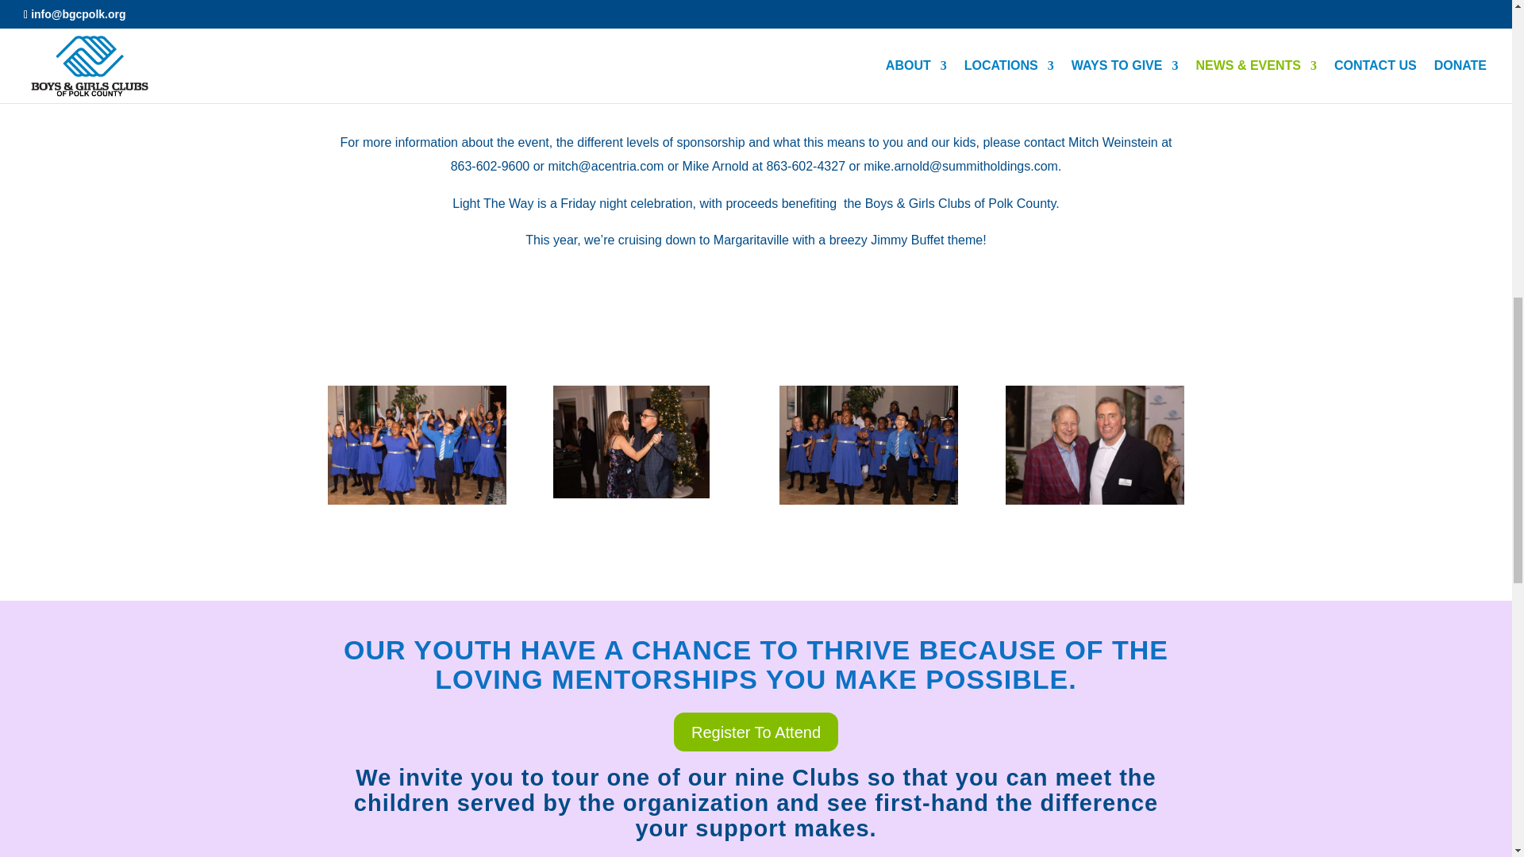 The height and width of the screenshot is (857, 1524). I want to click on dancing chrstms tree, so click(631, 441).